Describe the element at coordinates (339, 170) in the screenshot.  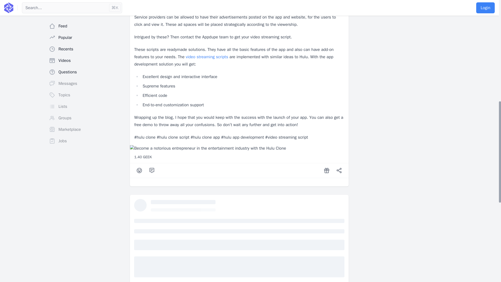
I see `Share` at that location.